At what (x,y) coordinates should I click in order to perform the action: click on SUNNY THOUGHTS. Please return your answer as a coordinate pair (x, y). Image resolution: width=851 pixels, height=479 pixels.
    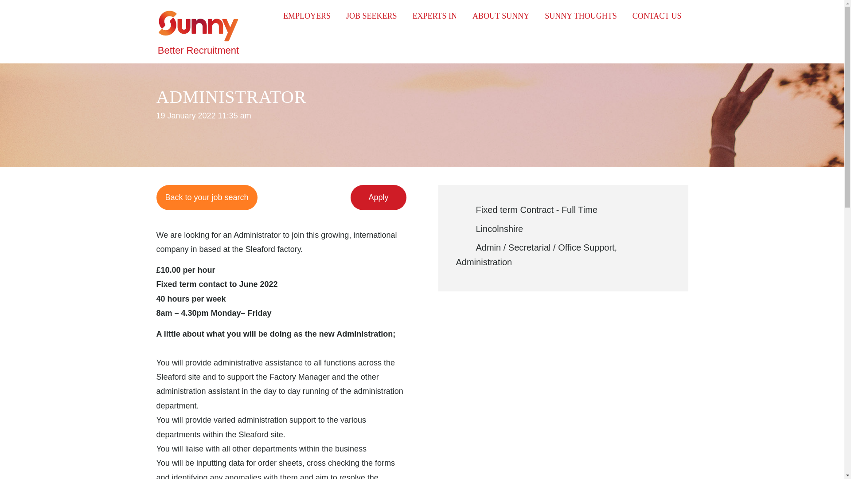
    Looking at the image, I should click on (581, 16).